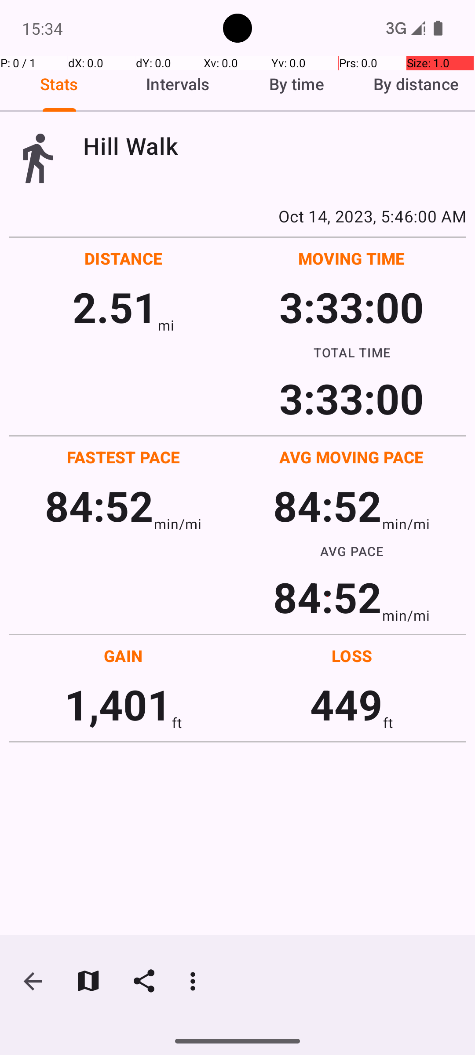  What do you see at coordinates (352, 656) in the screenshot?
I see `LOSS` at bounding box center [352, 656].